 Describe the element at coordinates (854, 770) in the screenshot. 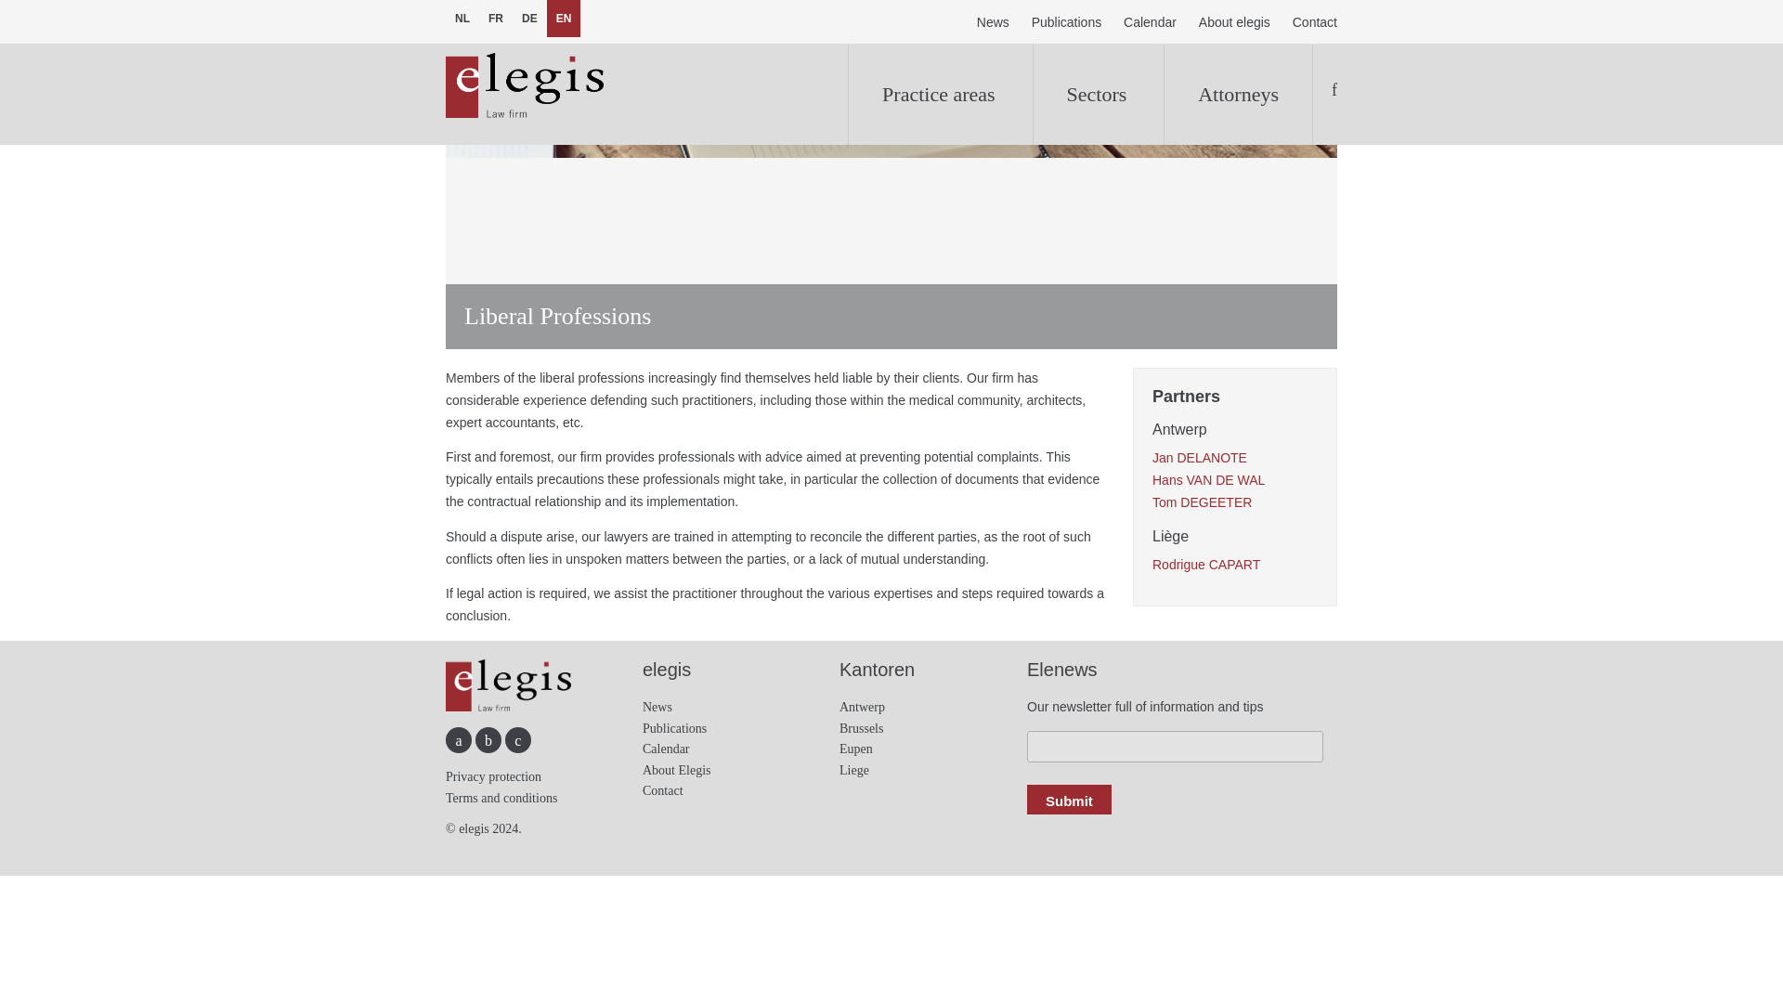

I see `Liege` at that location.